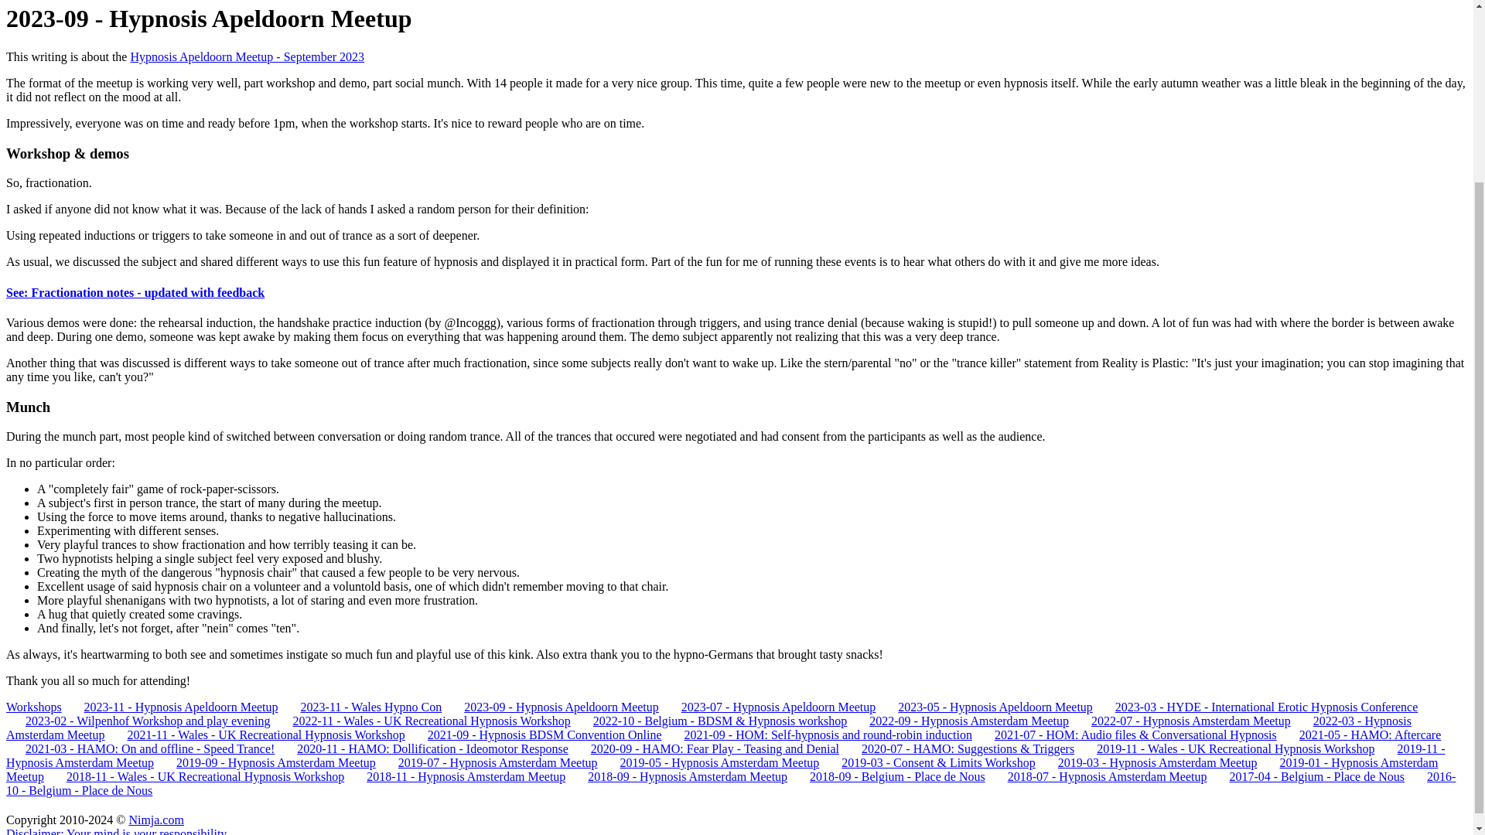 The height and width of the screenshot is (835, 1485). I want to click on 2022-03 - Hypnosis Amsterdam Meetup, so click(708, 728).